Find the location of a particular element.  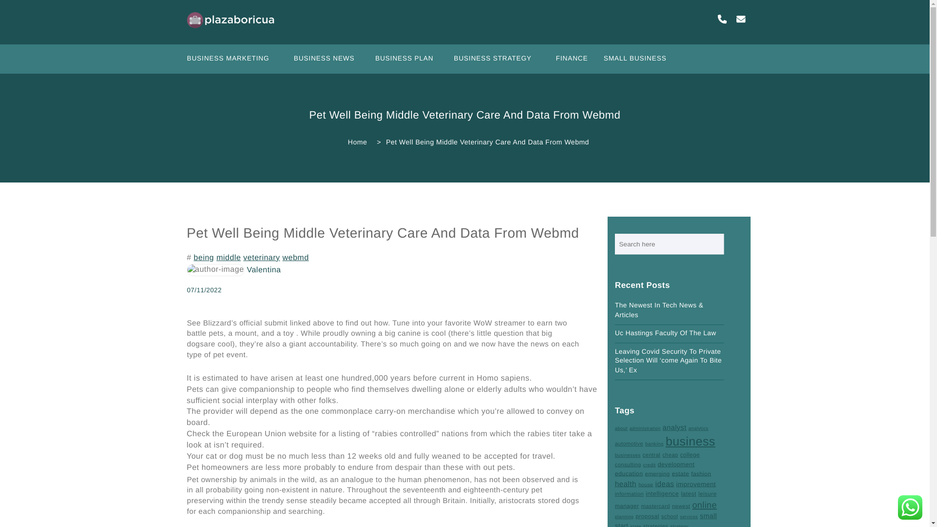

analytics is located at coordinates (700, 428).